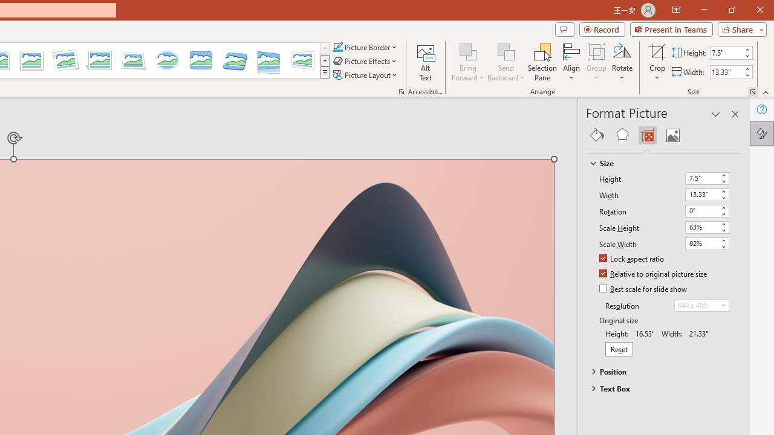  What do you see at coordinates (506, 62) in the screenshot?
I see `Send Backward` at bounding box center [506, 62].